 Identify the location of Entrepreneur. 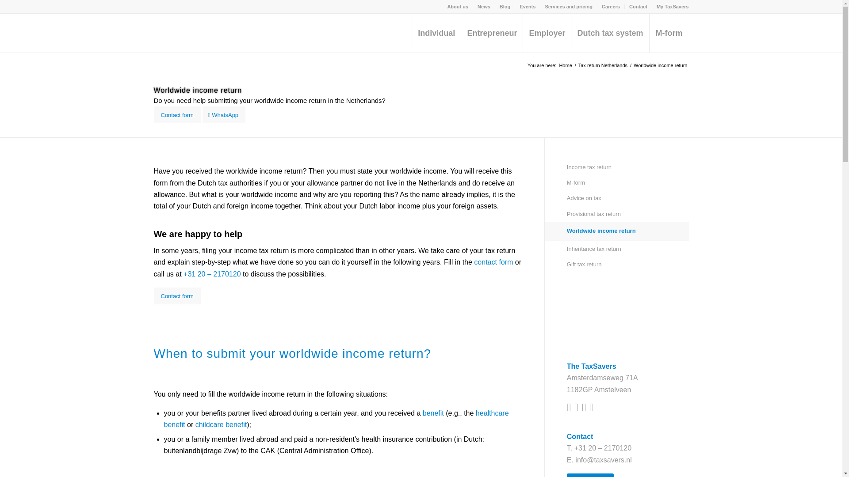
(492, 33).